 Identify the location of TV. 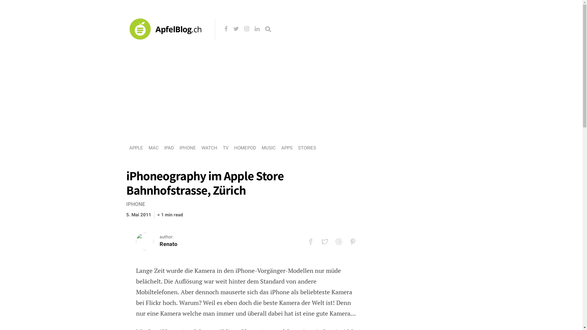
(226, 148).